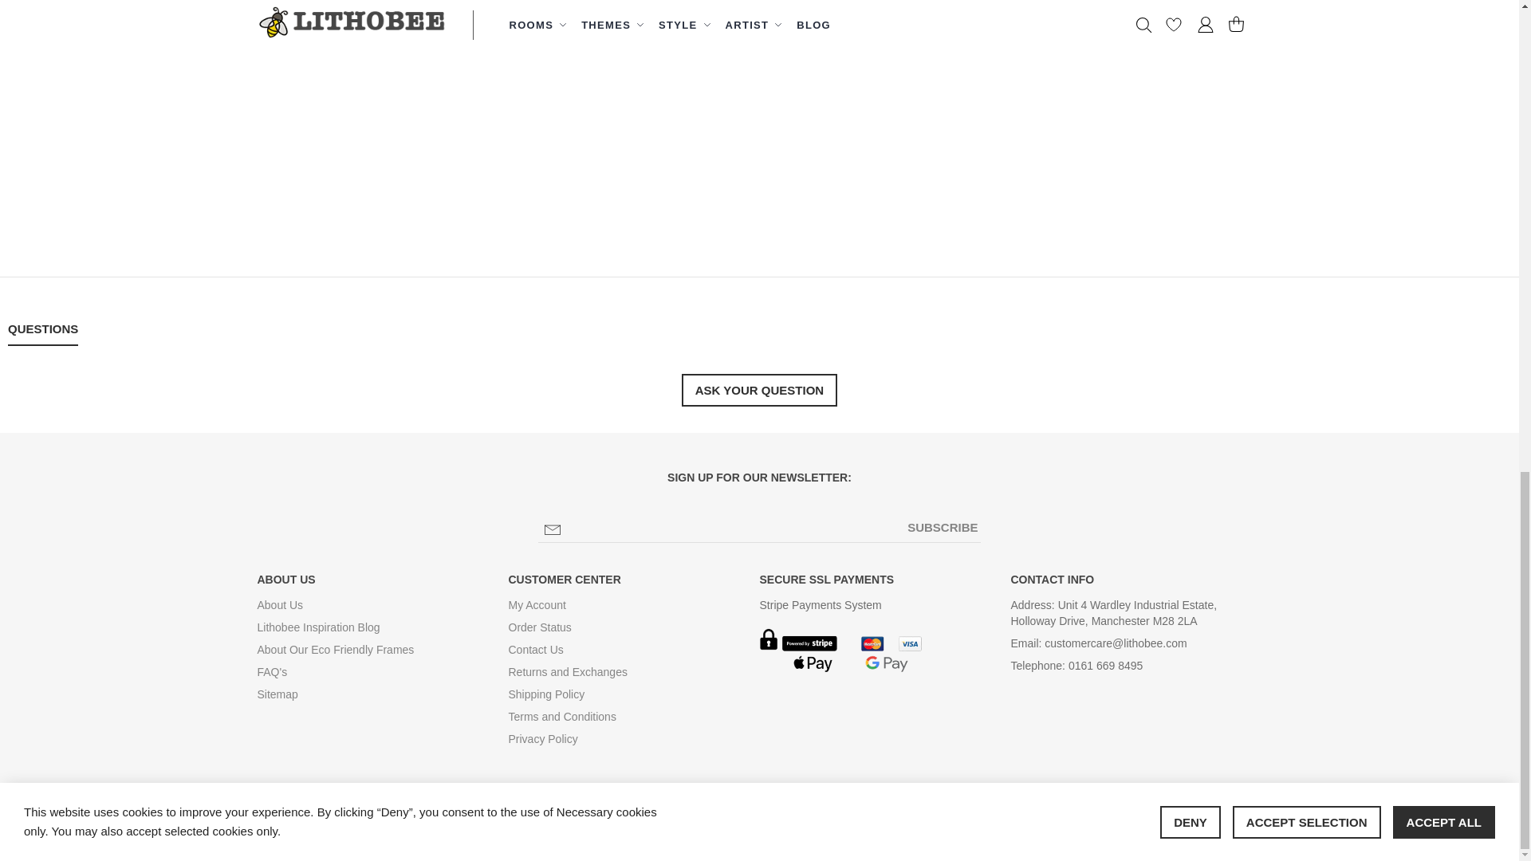 This screenshot has height=861, width=1531. Describe the element at coordinates (943, 528) in the screenshot. I see `Subscribe` at that location.